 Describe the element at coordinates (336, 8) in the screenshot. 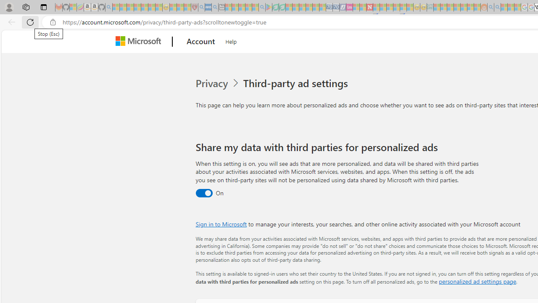

I see `Cheap Hotels - Save70.com - Sleeping` at that location.